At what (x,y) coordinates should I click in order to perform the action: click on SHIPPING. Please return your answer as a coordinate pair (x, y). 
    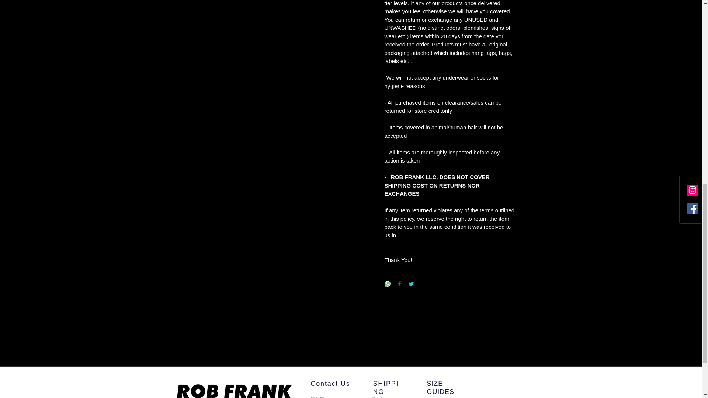
    Looking at the image, I should click on (386, 388).